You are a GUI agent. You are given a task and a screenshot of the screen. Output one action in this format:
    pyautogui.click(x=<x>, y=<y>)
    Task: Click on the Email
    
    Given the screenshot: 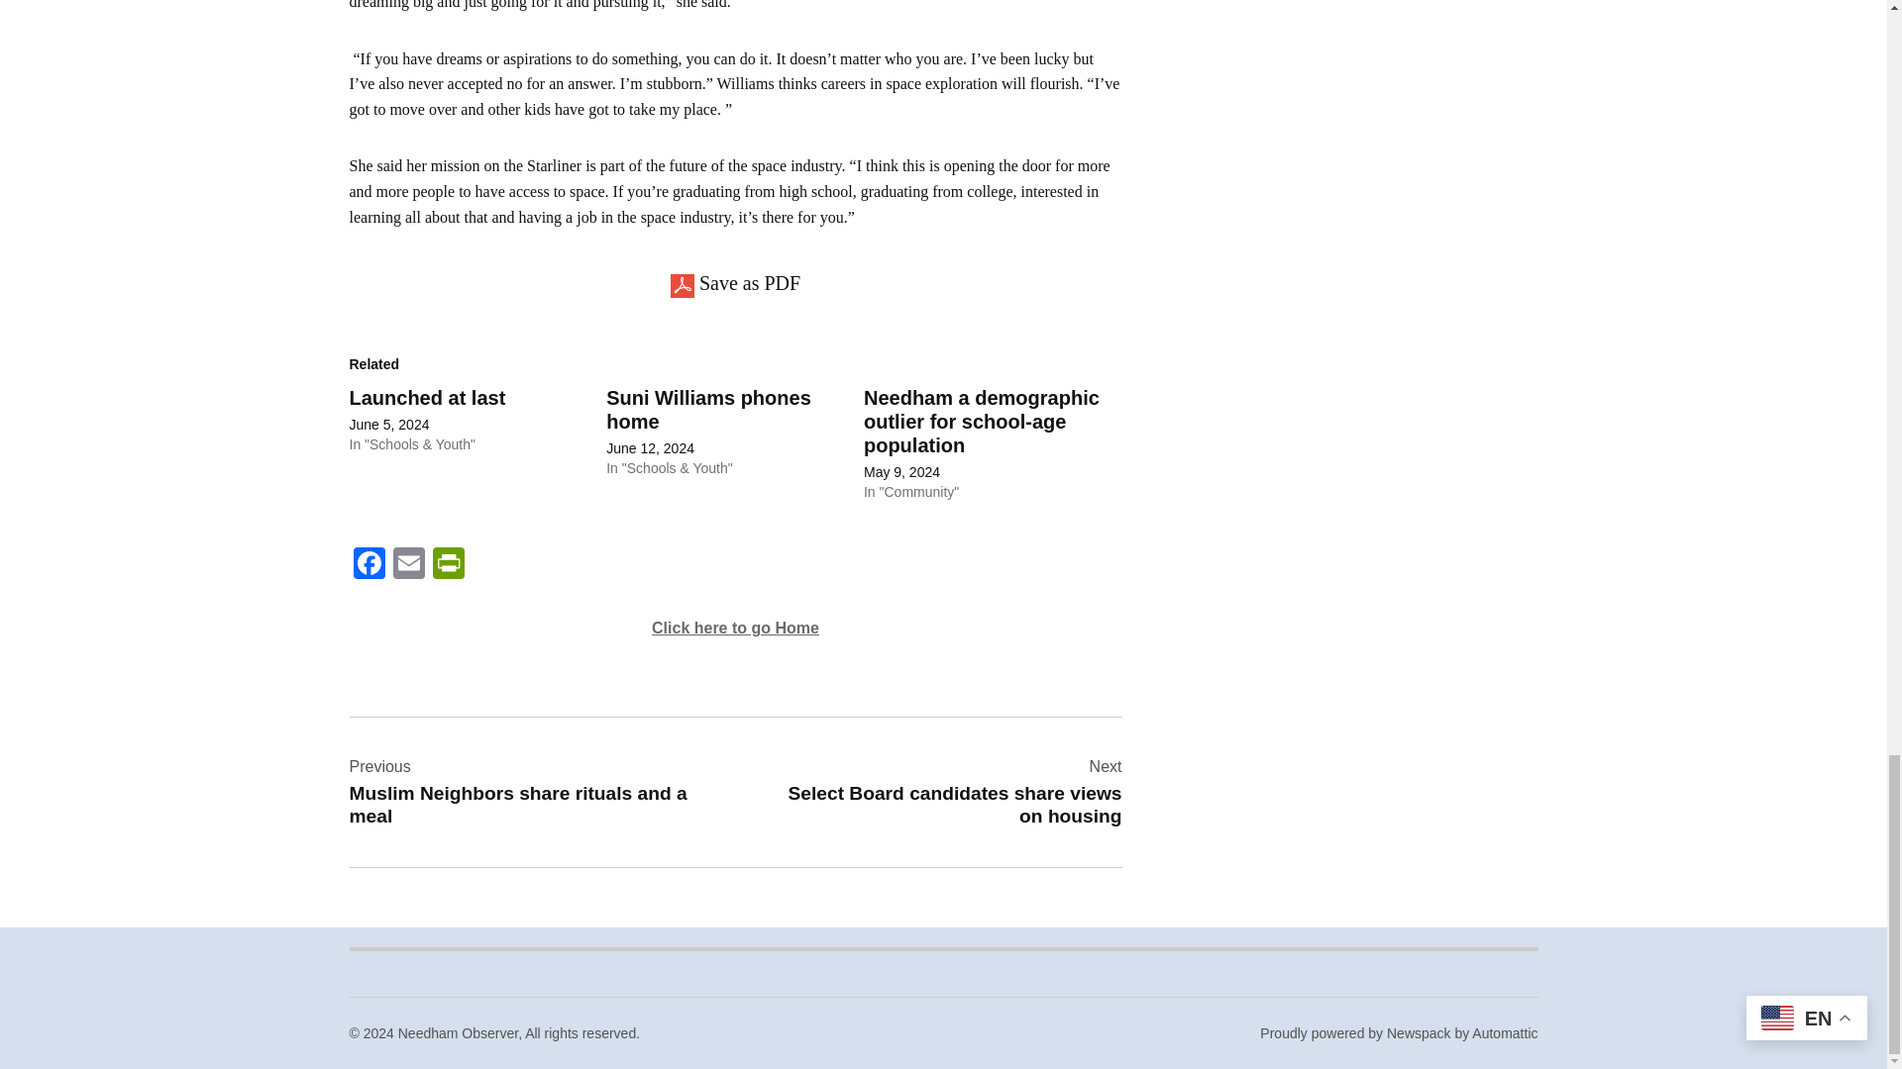 What is the action you would take?
    pyautogui.click(x=408, y=564)
    